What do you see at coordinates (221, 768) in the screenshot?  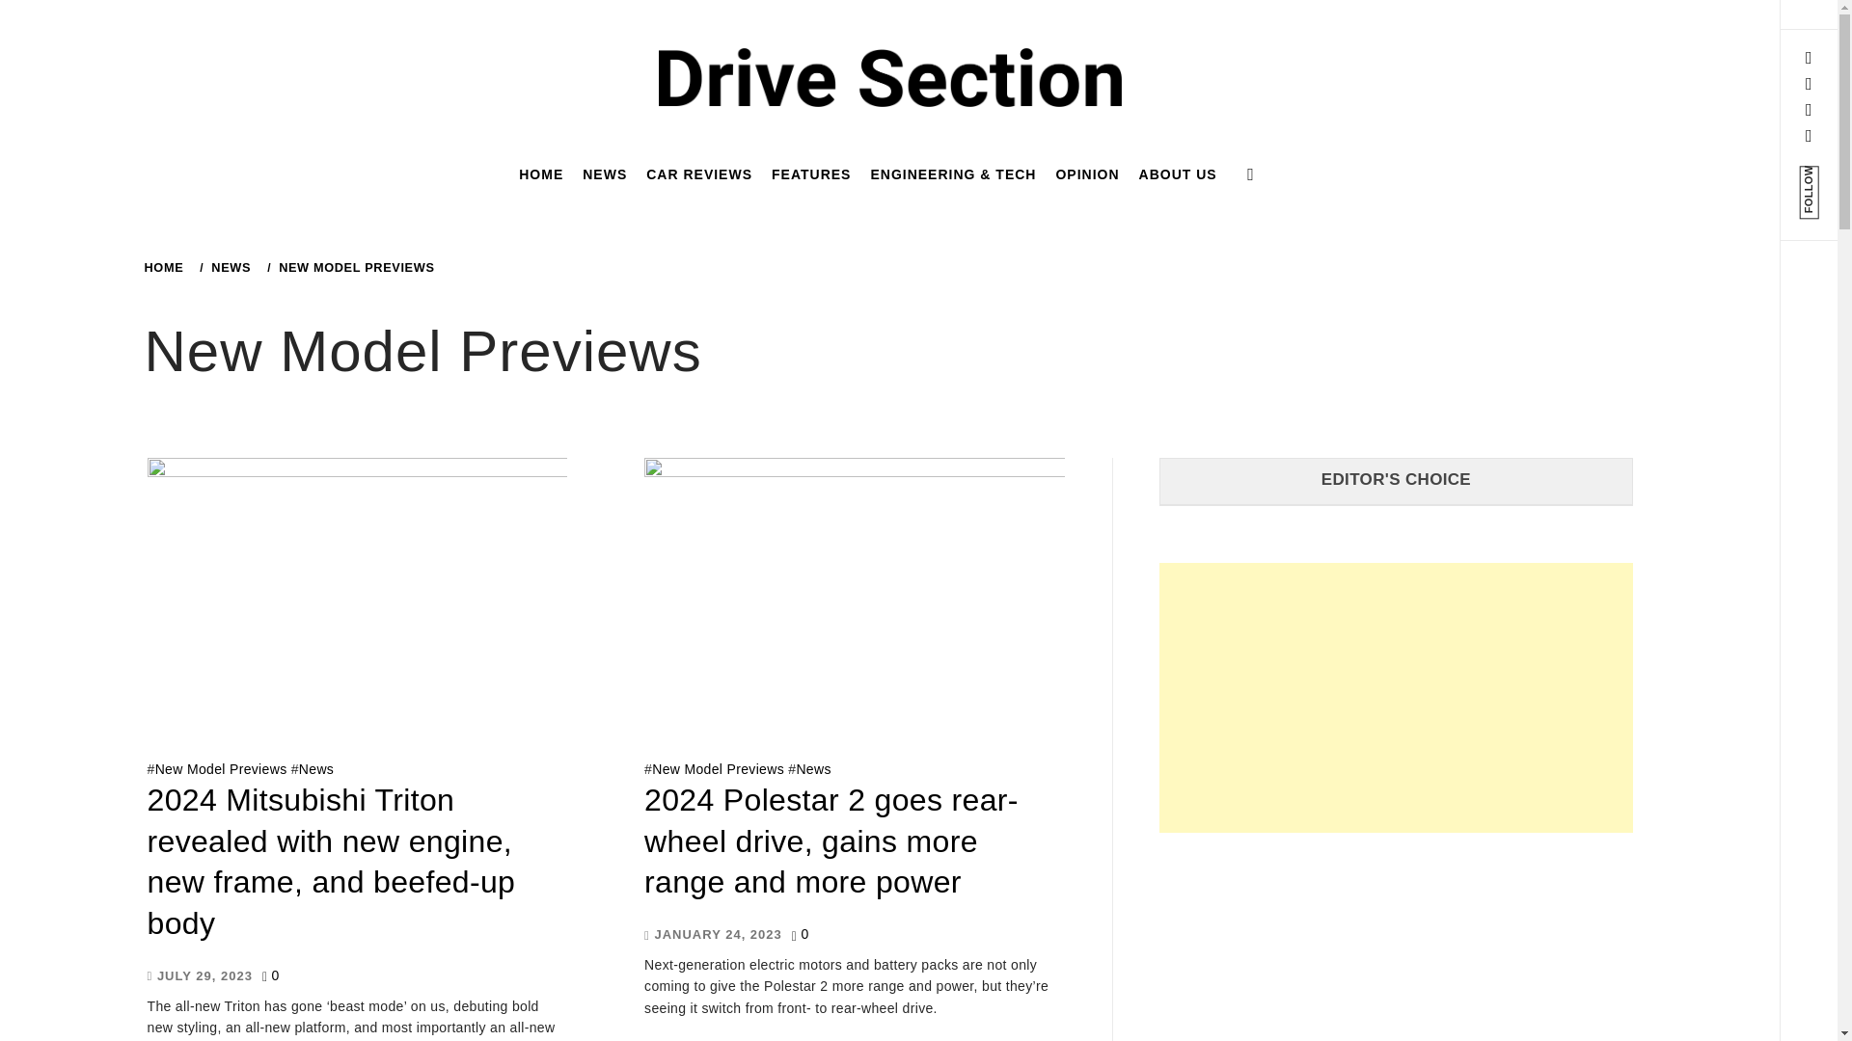 I see `New Model Previews` at bounding box center [221, 768].